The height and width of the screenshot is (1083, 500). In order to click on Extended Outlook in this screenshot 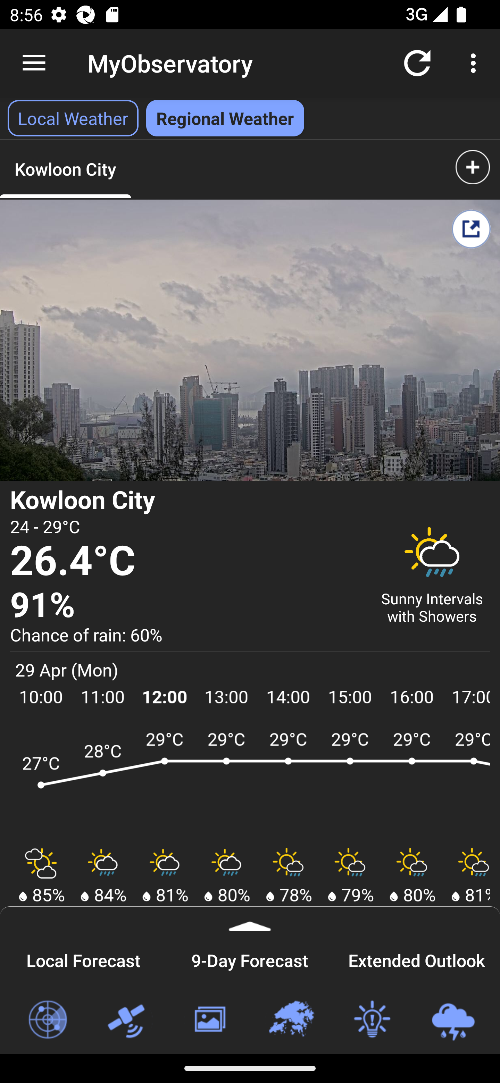, I will do `click(417, 958)`.